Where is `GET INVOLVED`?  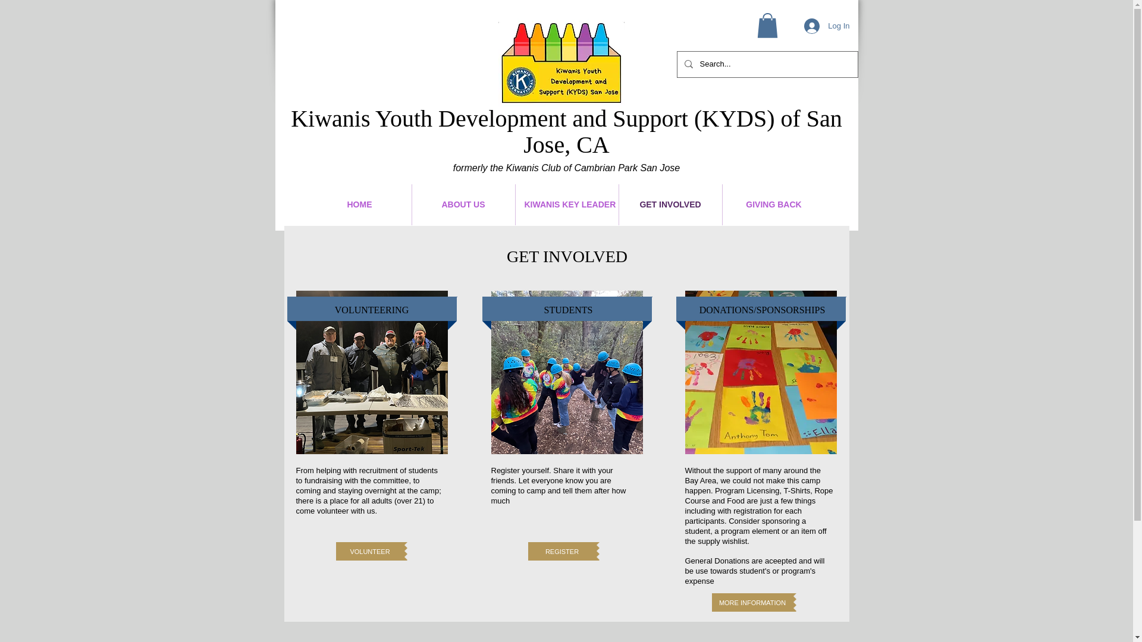 GET INVOLVED is located at coordinates (670, 204).